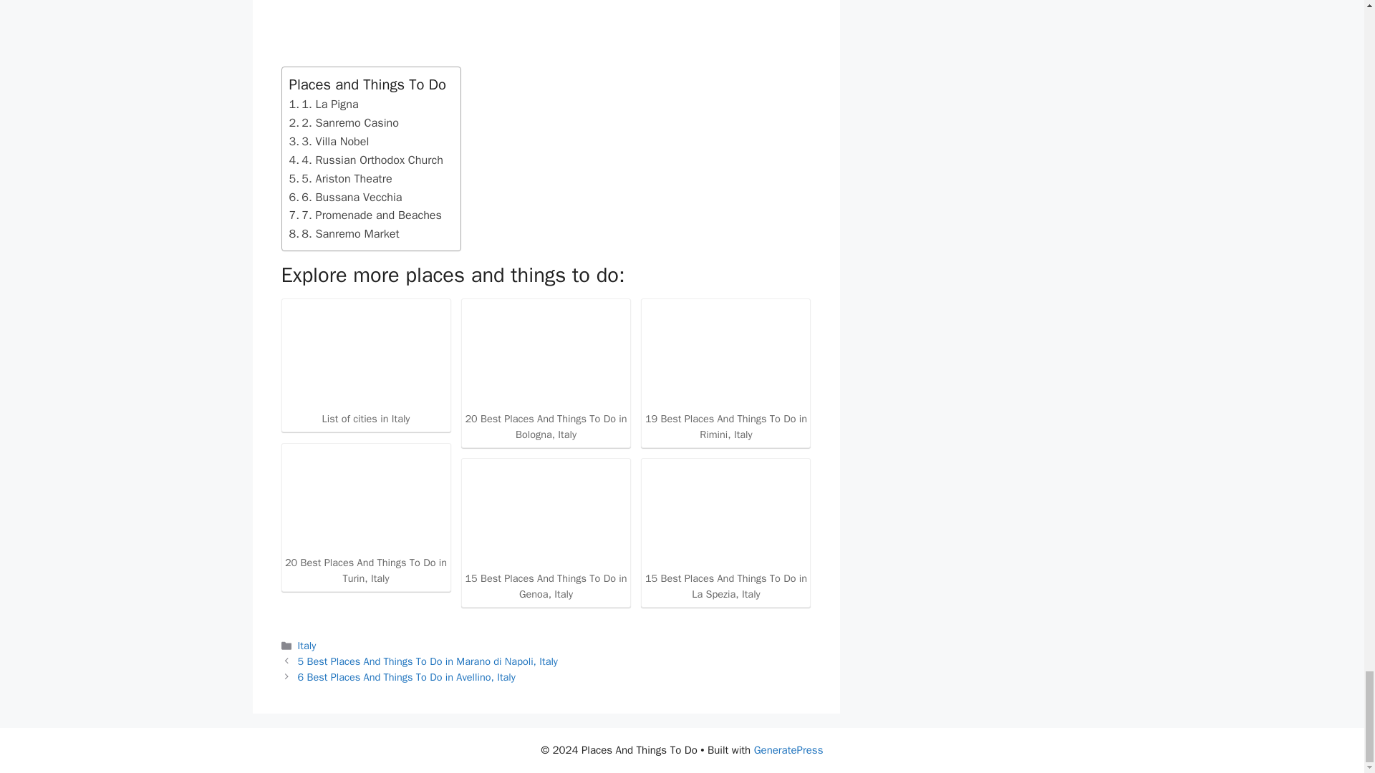 Image resolution: width=1375 pixels, height=773 pixels. What do you see at coordinates (365, 366) in the screenshot?
I see `List of cities in Italy` at bounding box center [365, 366].